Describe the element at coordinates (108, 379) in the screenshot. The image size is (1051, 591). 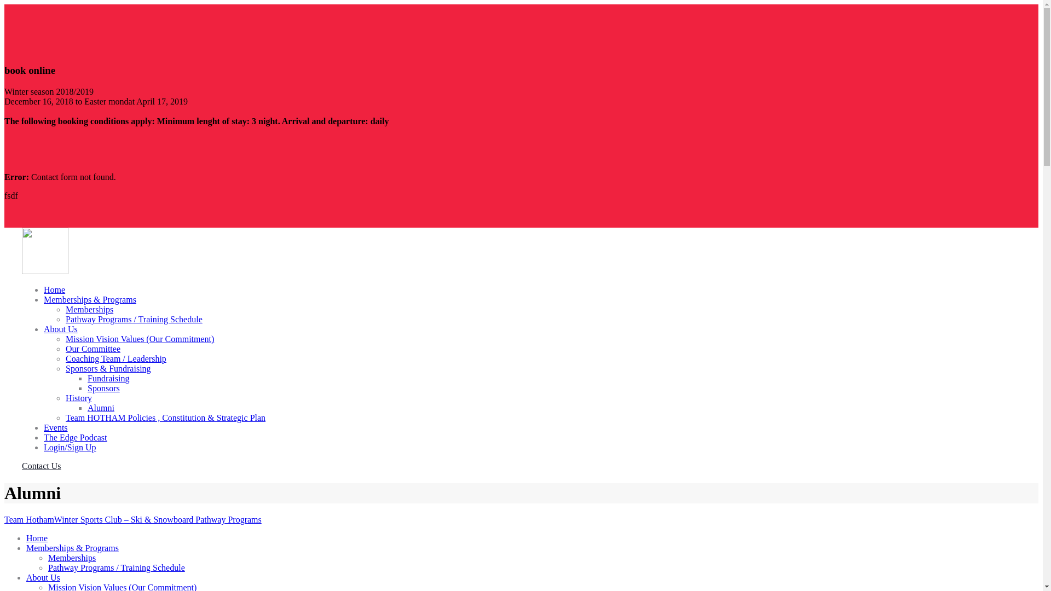
I see `Fundraising` at that location.